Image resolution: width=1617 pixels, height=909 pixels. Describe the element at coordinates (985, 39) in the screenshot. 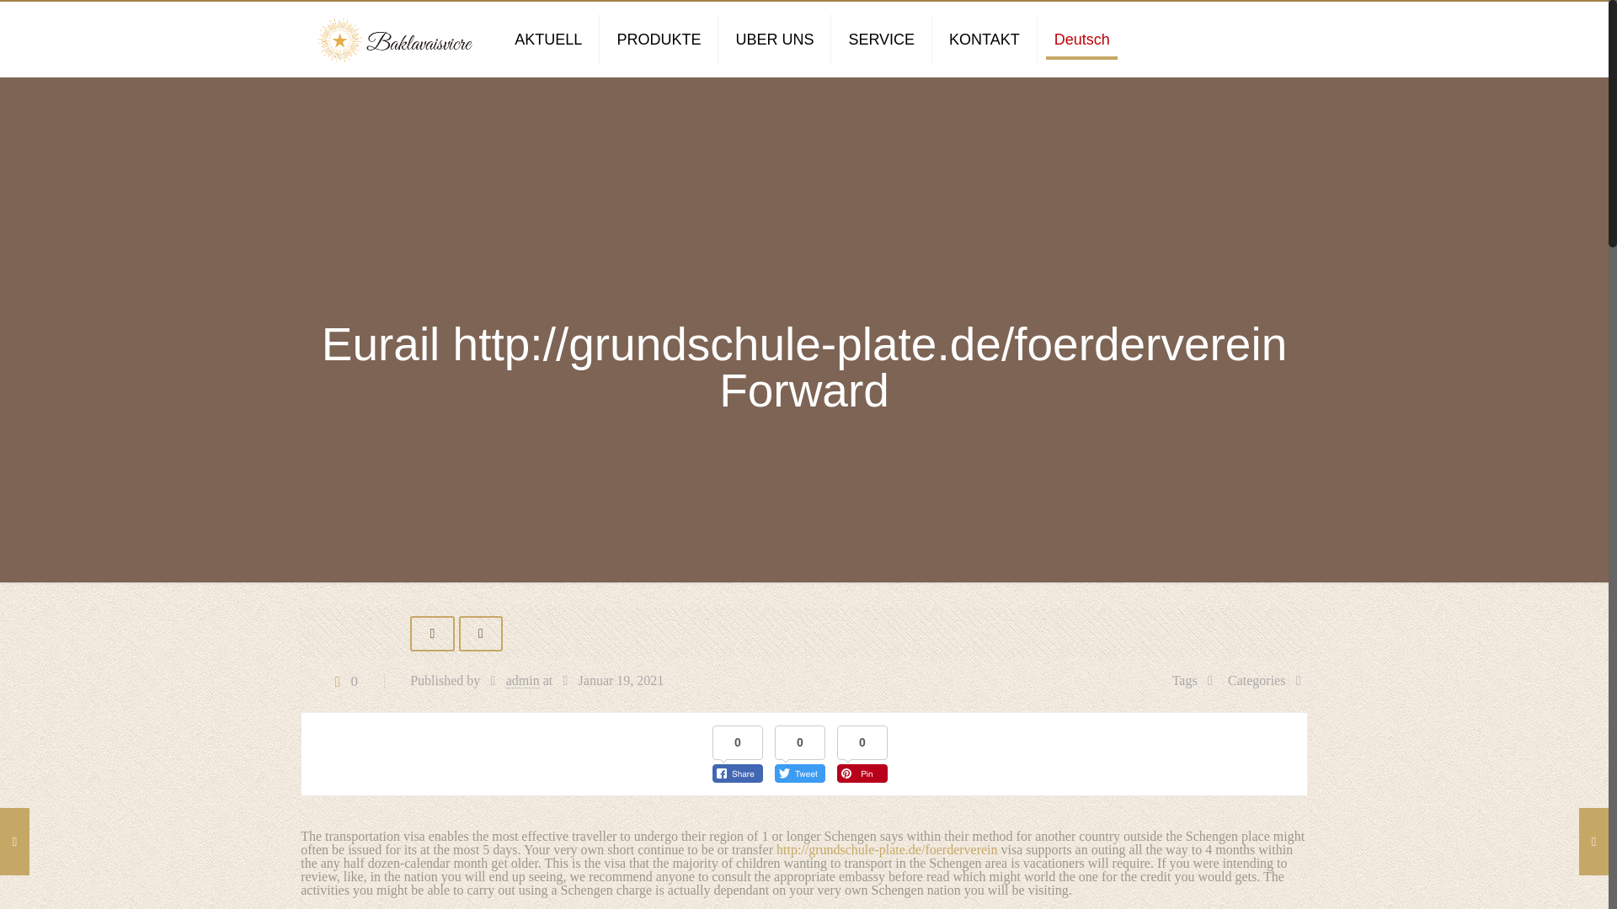

I see `KONTAKT` at that location.